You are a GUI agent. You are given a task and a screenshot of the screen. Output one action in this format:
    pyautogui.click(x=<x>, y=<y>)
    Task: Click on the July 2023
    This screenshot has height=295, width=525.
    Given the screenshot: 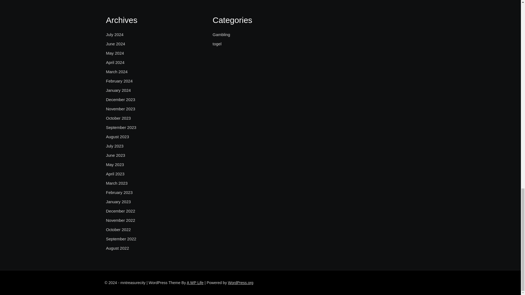 What is the action you would take?
    pyautogui.click(x=115, y=146)
    